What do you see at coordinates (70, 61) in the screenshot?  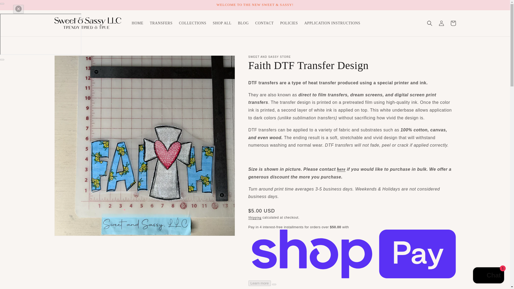 I see `Skip to product information` at bounding box center [70, 61].